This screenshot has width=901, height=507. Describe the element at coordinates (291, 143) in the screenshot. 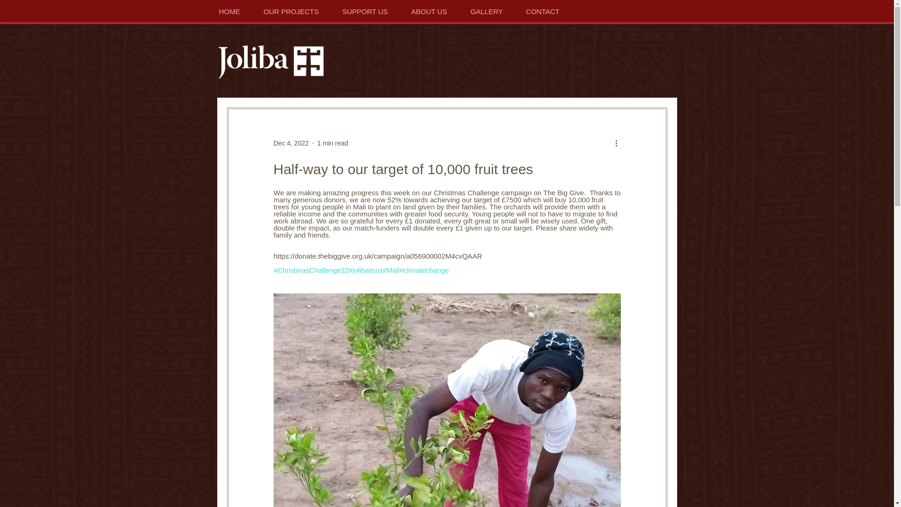

I see `Dec 4, 2022` at that location.